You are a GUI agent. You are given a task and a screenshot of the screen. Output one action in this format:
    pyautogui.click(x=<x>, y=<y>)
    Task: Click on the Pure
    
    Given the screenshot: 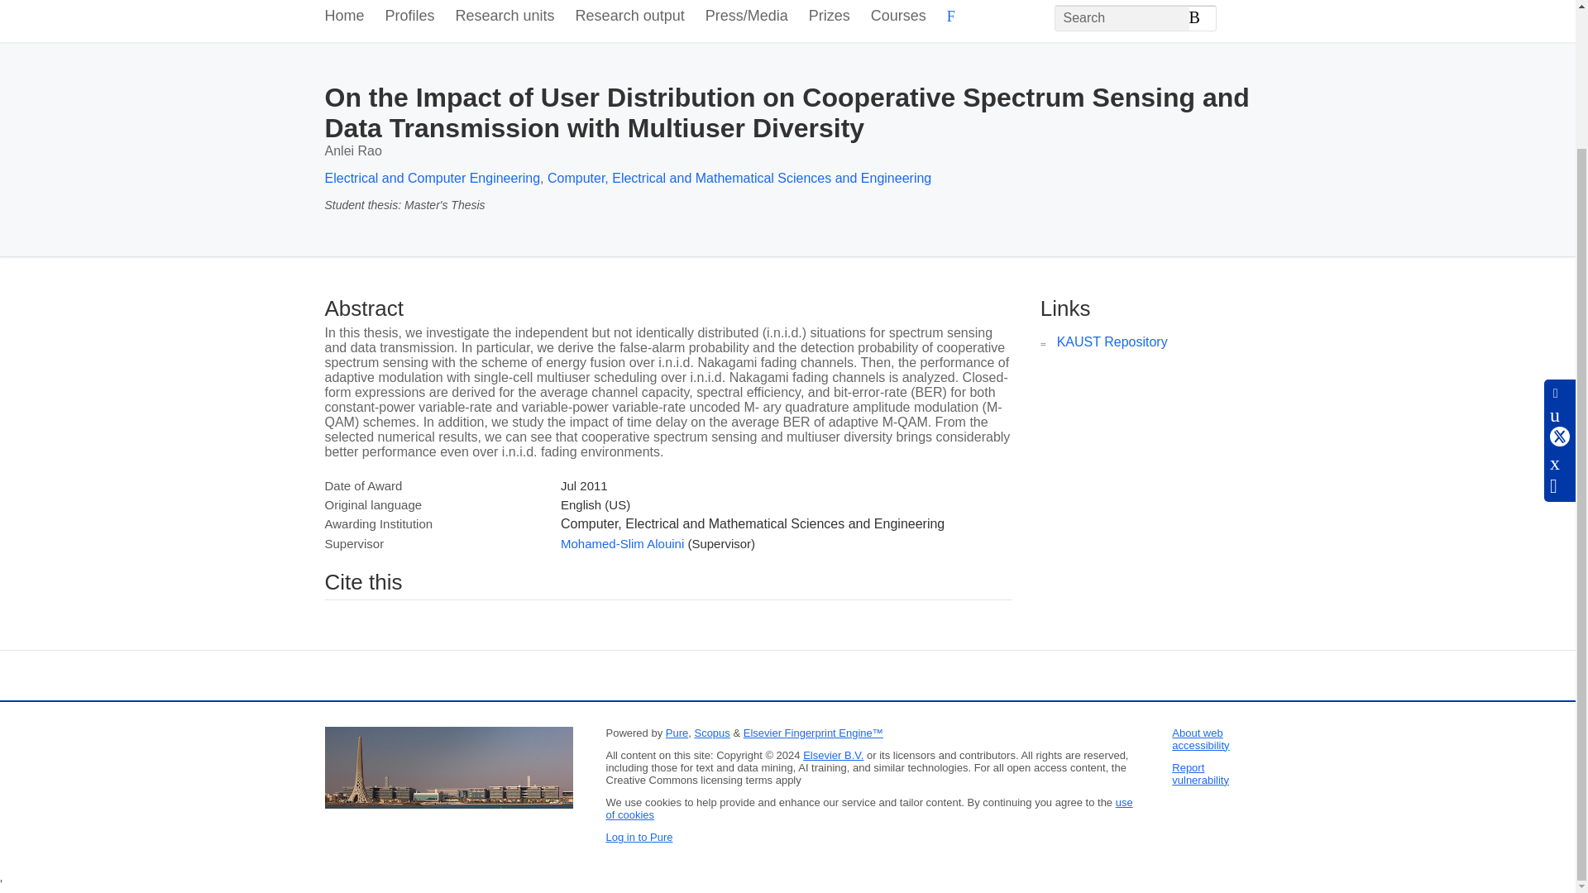 What is the action you would take?
    pyautogui.click(x=677, y=733)
    